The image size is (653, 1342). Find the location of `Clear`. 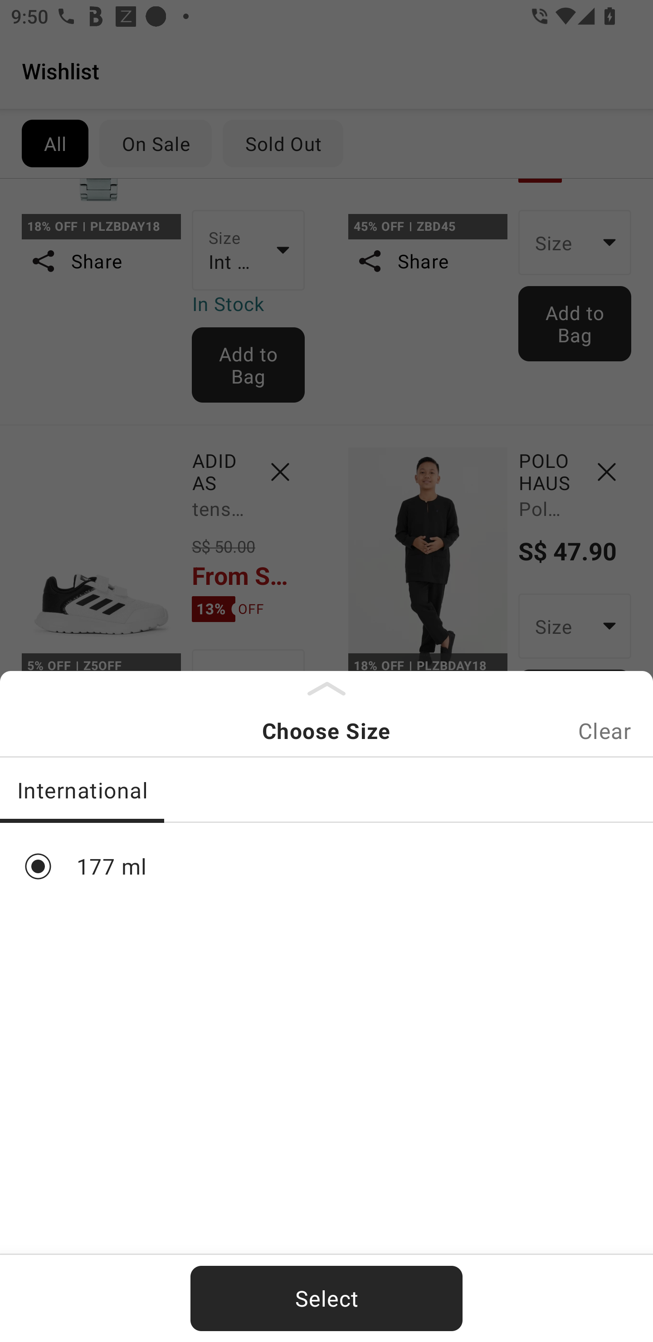

Clear is located at coordinates (604, 730).